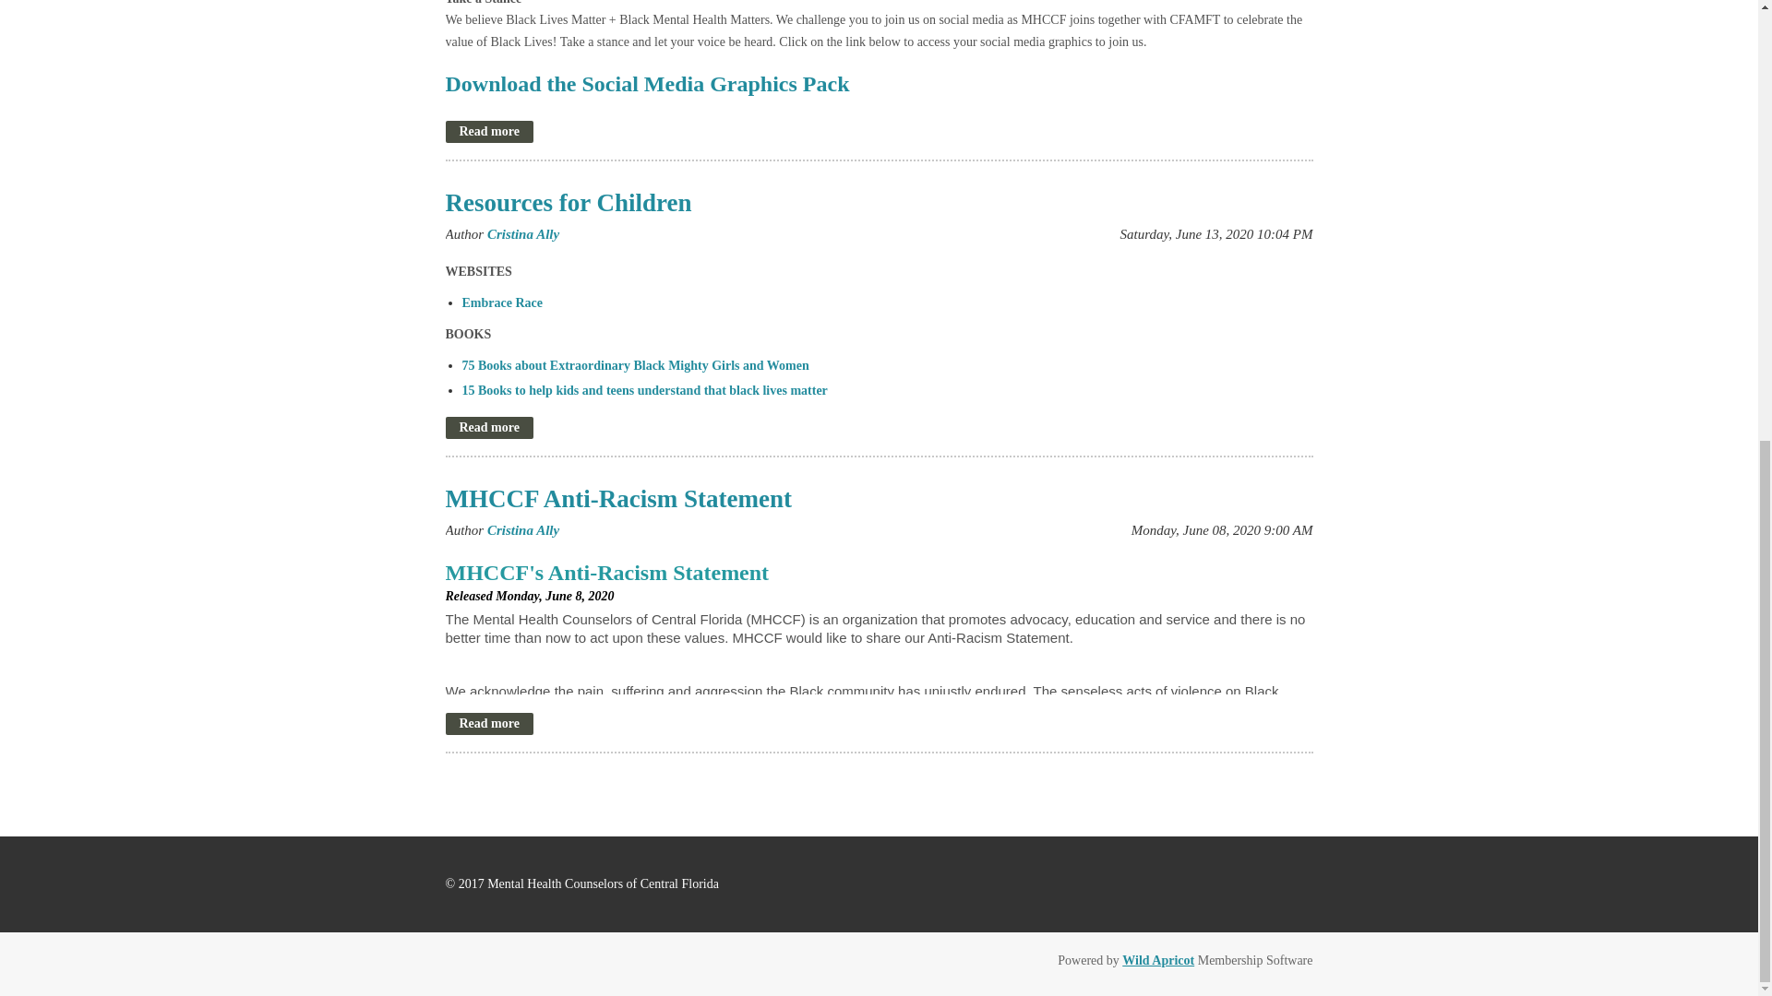  Describe the element at coordinates (488, 131) in the screenshot. I see `Read more` at that location.